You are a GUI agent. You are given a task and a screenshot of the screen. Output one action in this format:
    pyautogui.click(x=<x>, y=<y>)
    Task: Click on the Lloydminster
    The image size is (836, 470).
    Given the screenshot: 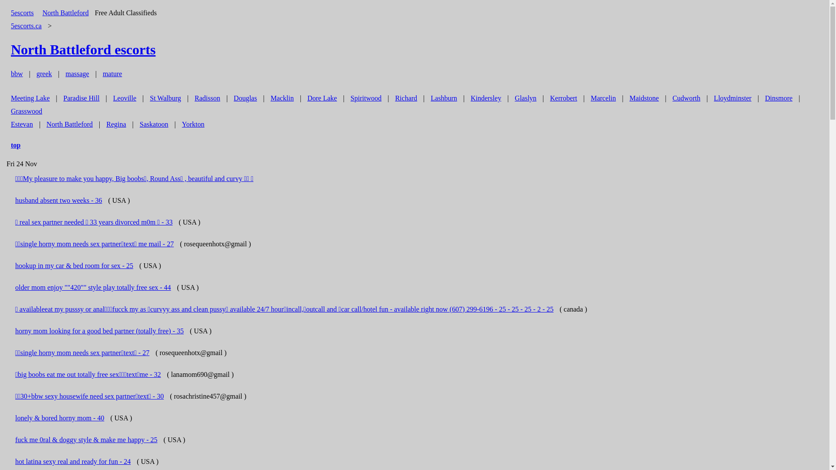 What is the action you would take?
    pyautogui.click(x=733, y=98)
    